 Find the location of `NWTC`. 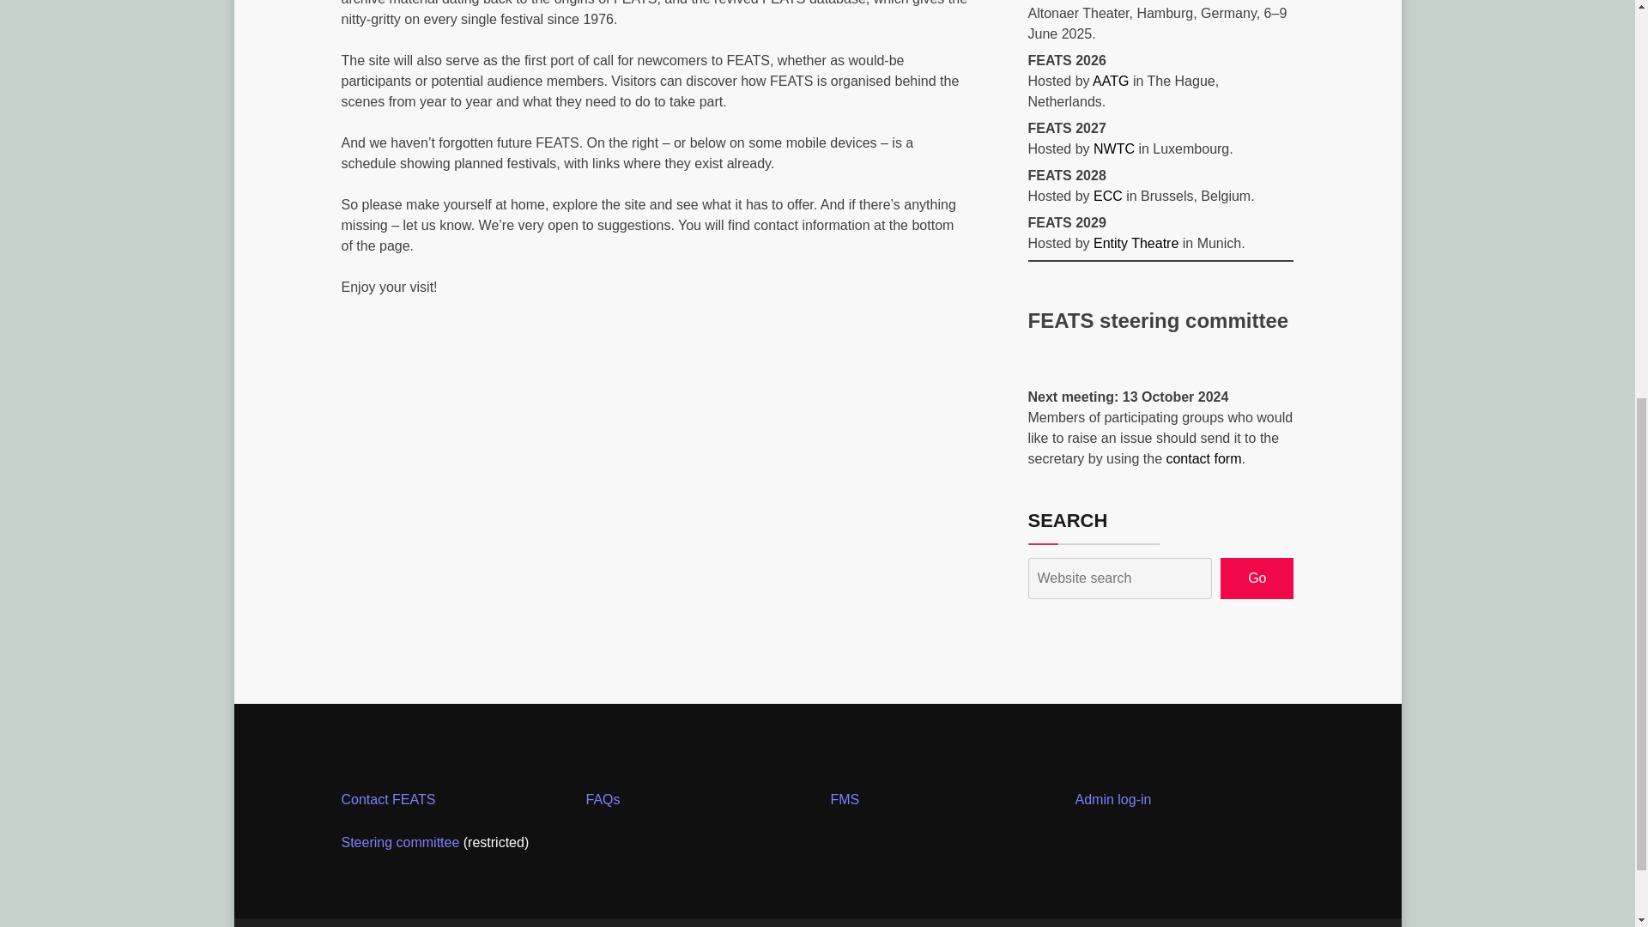

NWTC is located at coordinates (1114, 149).